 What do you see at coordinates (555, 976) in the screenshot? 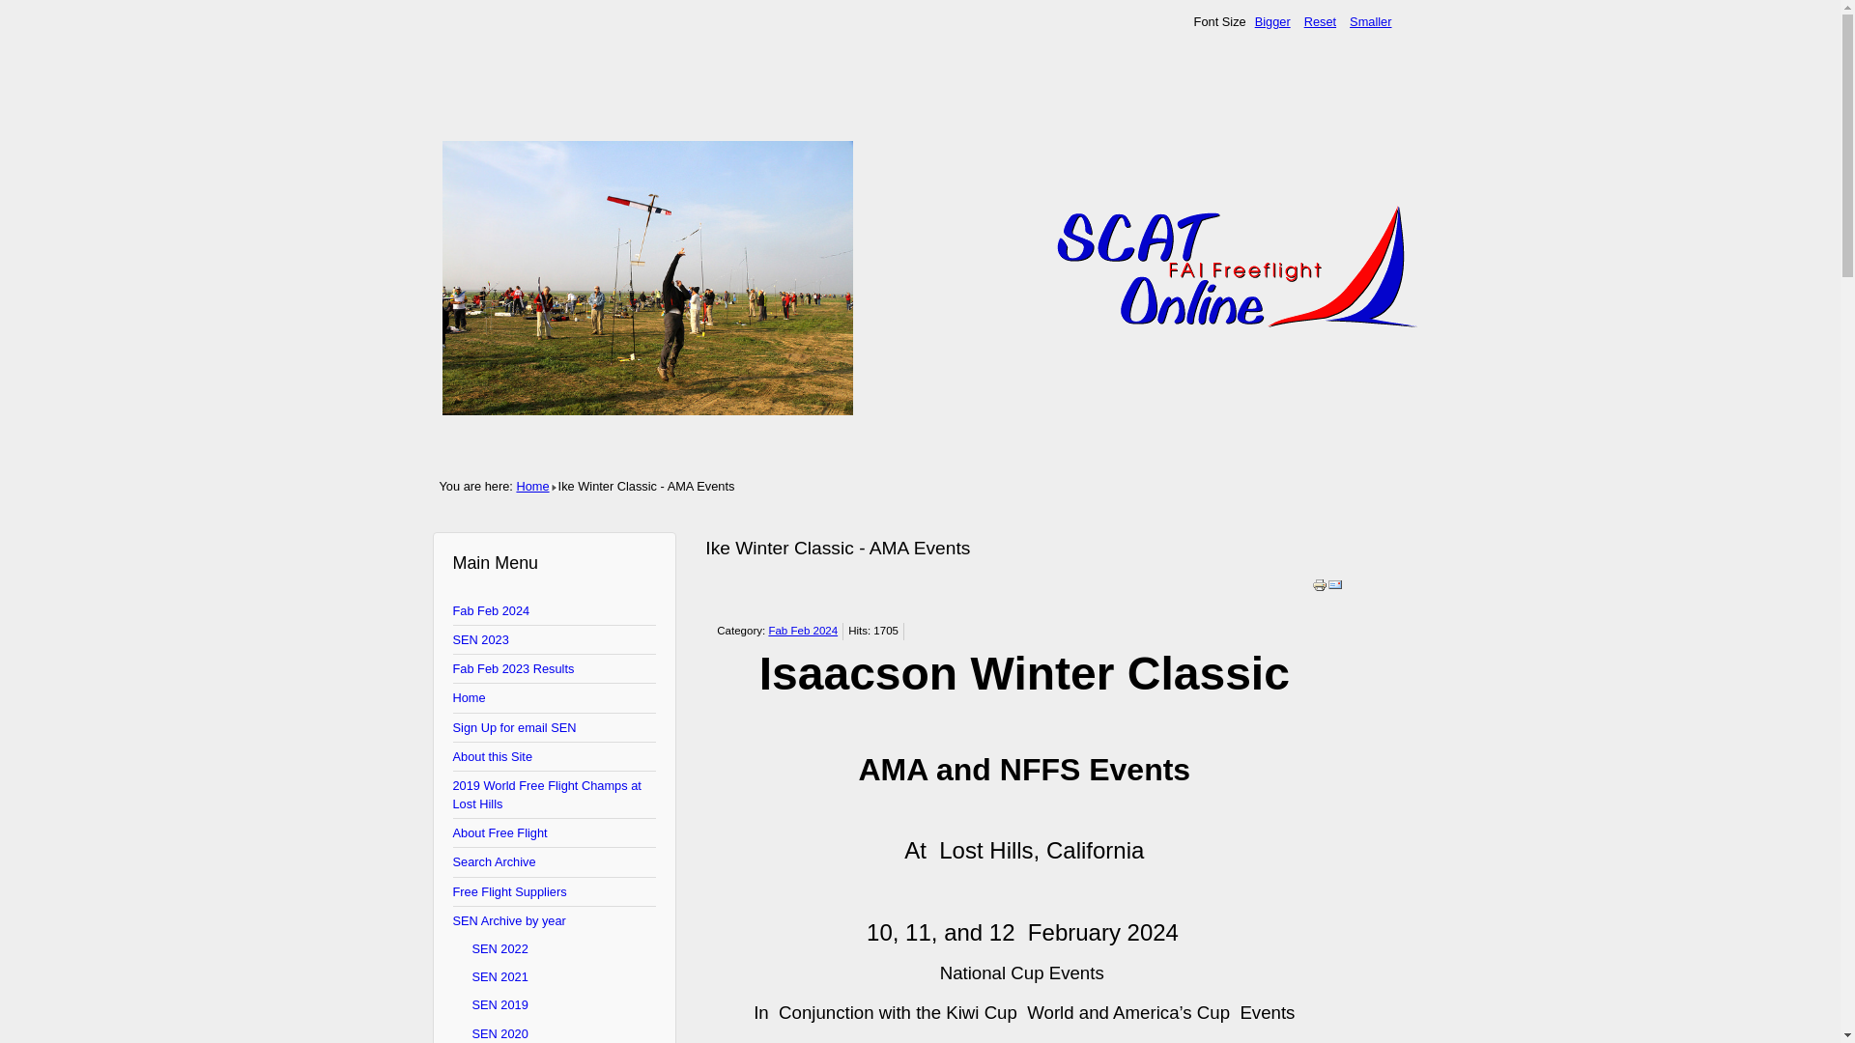
I see `SEN 2021` at bounding box center [555, 976].